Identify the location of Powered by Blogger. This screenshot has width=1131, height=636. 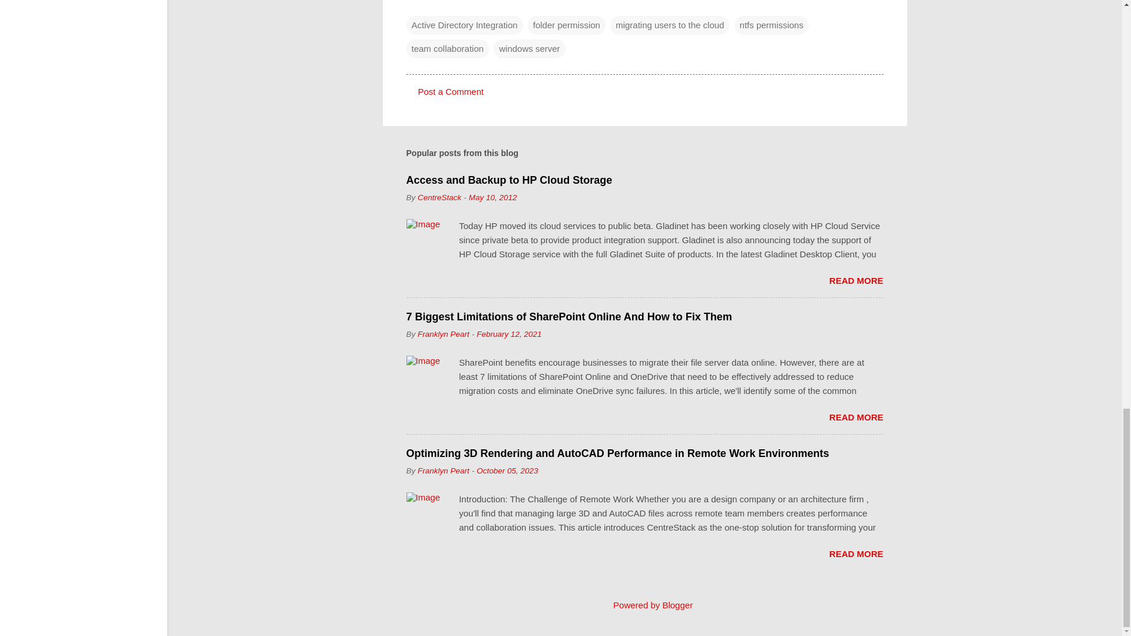
(644, 605).